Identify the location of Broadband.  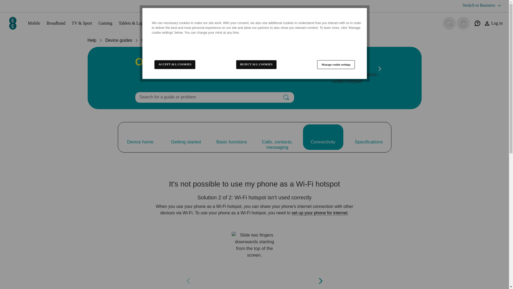
(56, 23).